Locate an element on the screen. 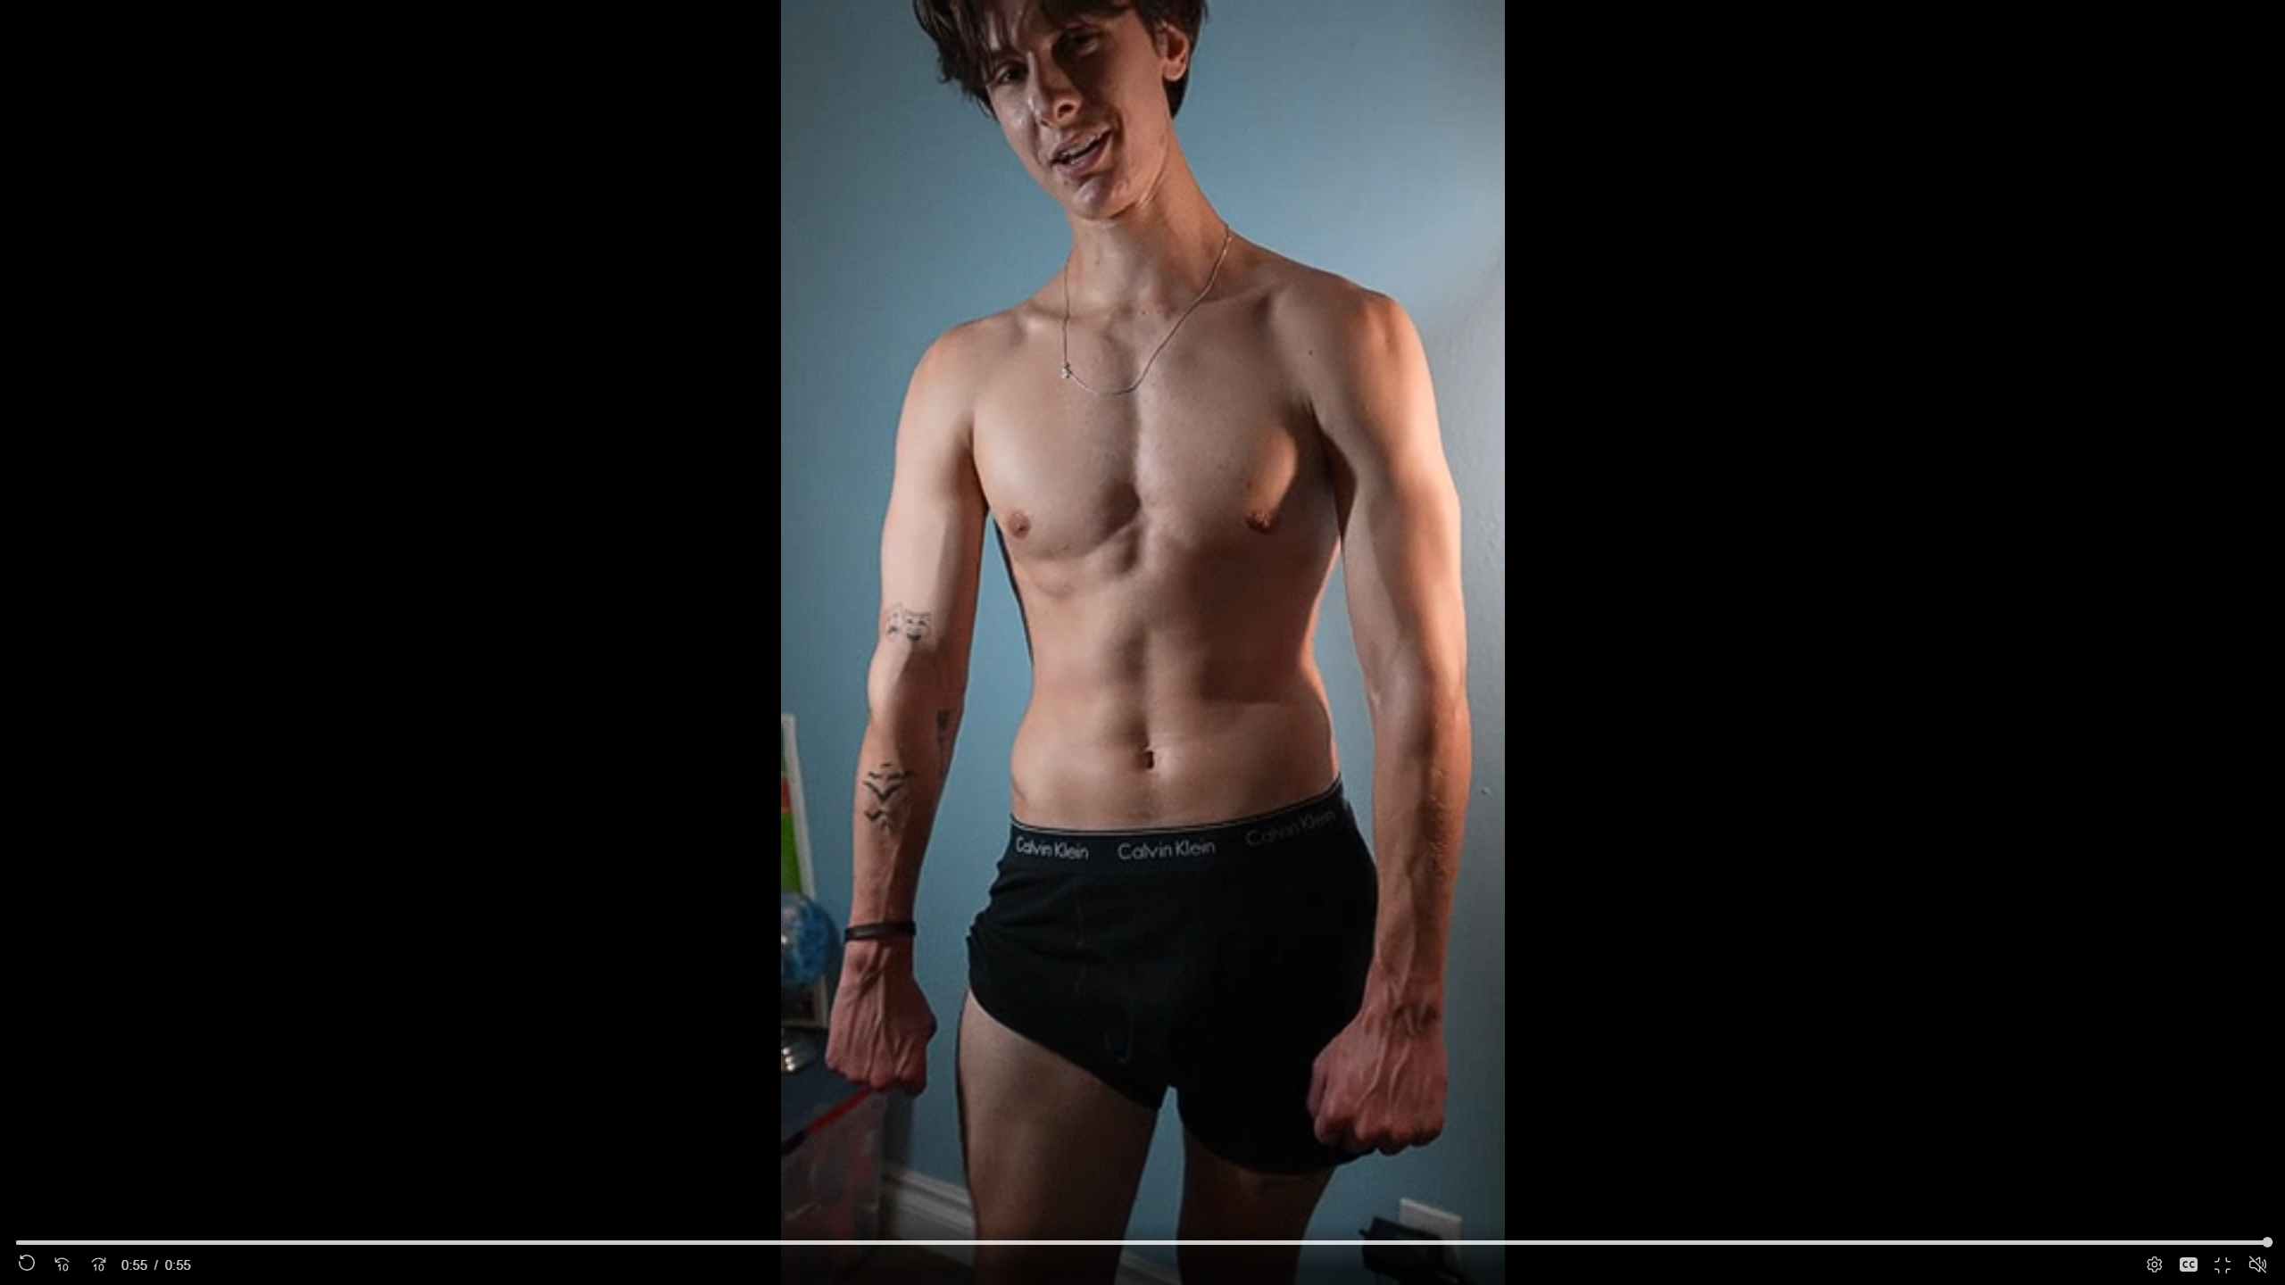  Seek Forward is located at coordinates (98, 1265).